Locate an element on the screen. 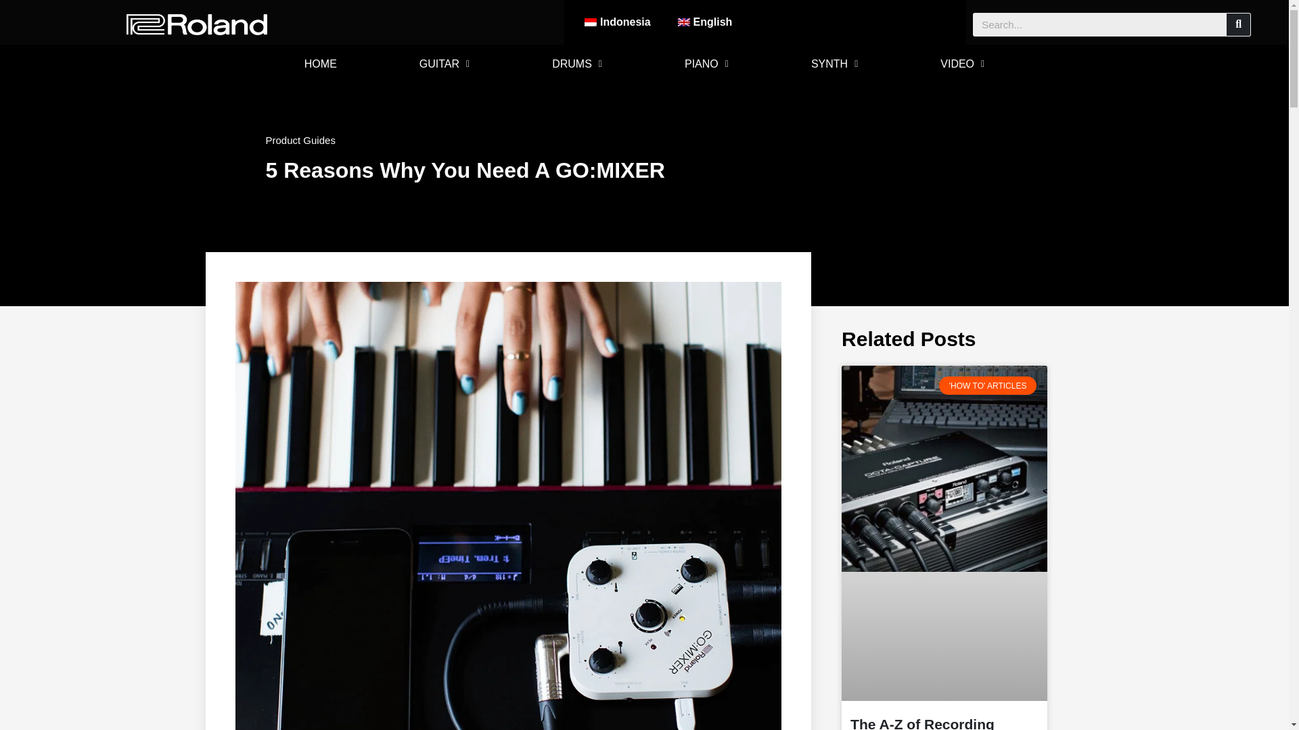  Indonesia is located at coordinates (617, 22).